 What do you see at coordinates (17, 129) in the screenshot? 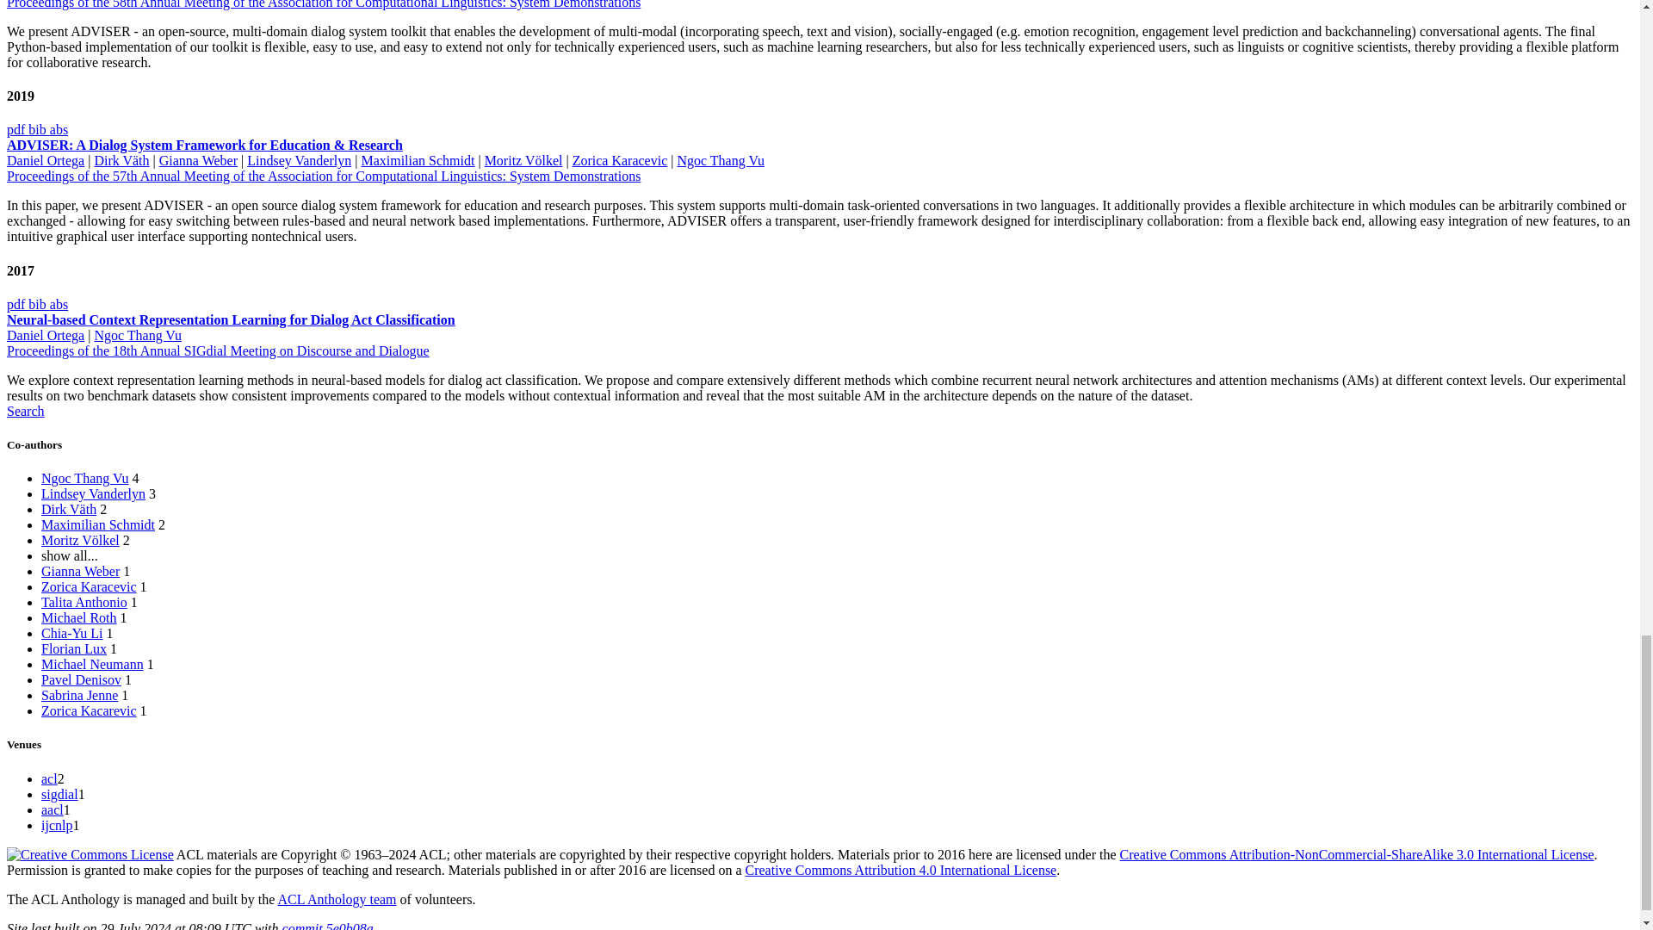
I see `Open PDF` at bounding box center [17, 129].